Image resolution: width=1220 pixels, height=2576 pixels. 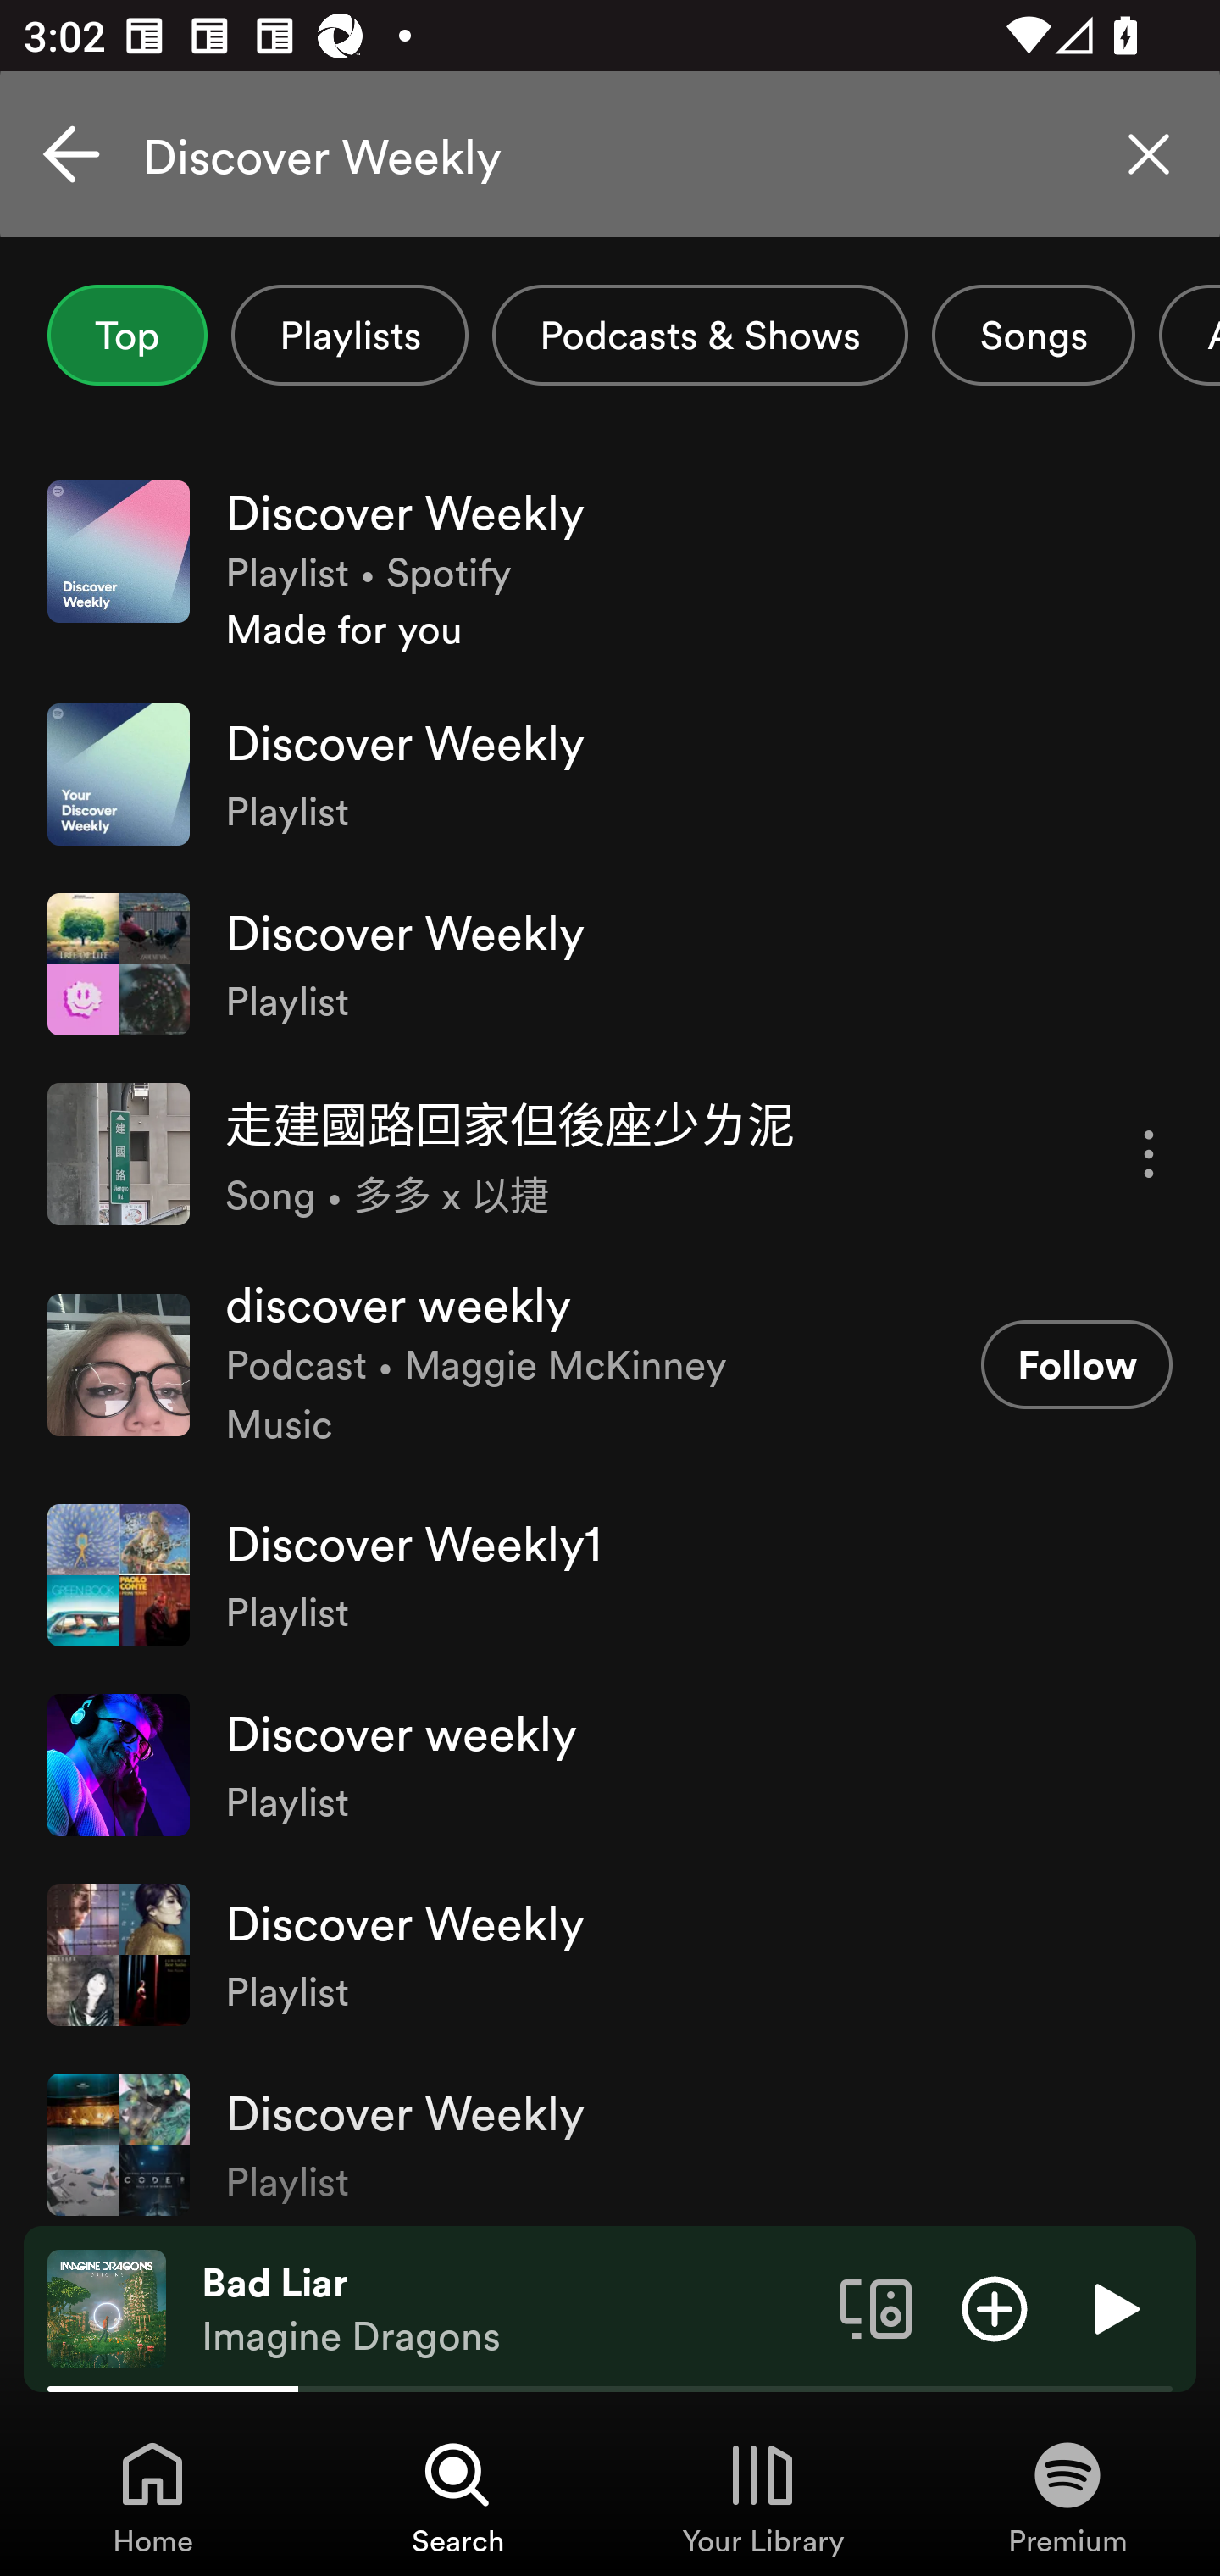 What do you see at coordinates (508, 2309) in the screenshot?
I see `Bad Liar Imagine Dragons` at bounding box center [508, 2309].